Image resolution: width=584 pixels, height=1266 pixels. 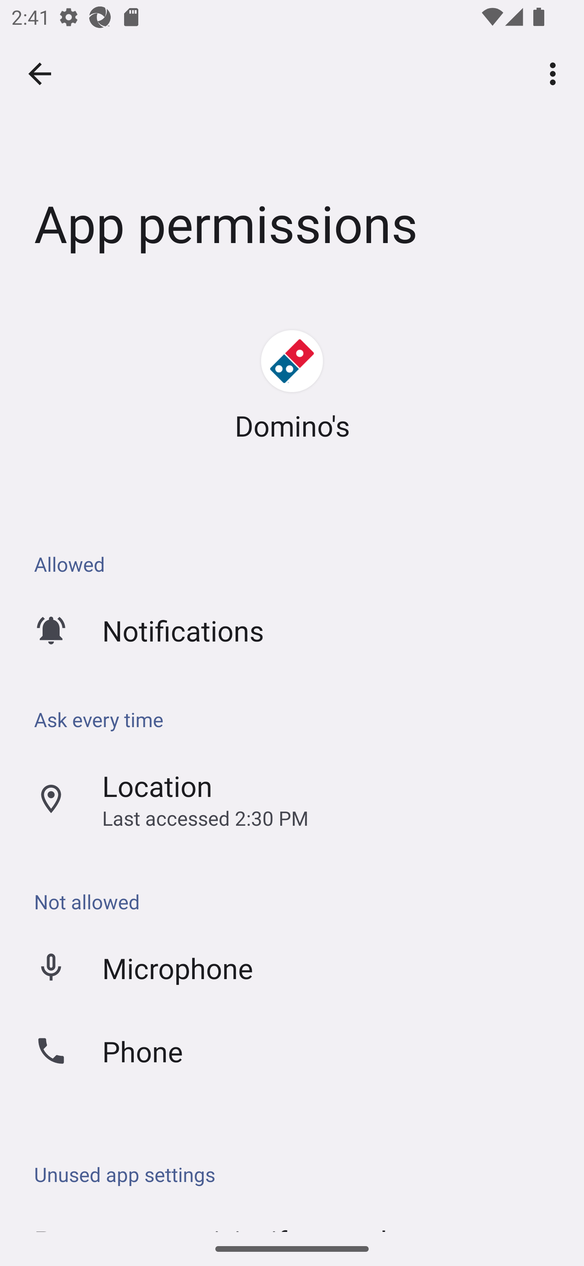 What do you see at coordinates (556, 73) in the screenshot?
I see `More options` at bounding box center [556, 73].